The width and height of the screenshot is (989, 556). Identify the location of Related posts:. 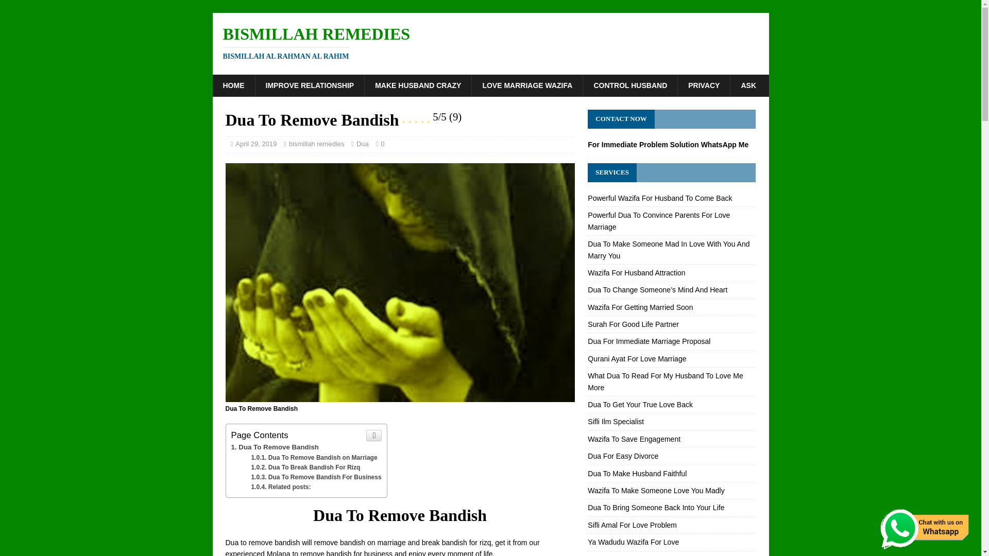
(280, 486).